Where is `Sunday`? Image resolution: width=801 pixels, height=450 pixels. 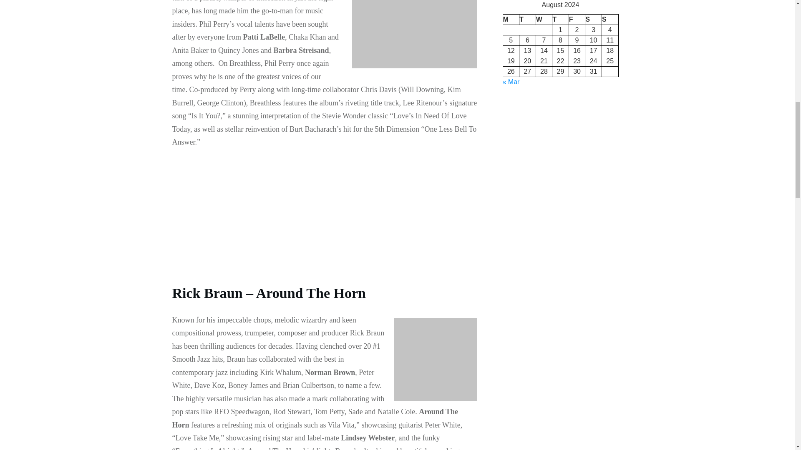
Sunday is located at coordinates (610, 19).